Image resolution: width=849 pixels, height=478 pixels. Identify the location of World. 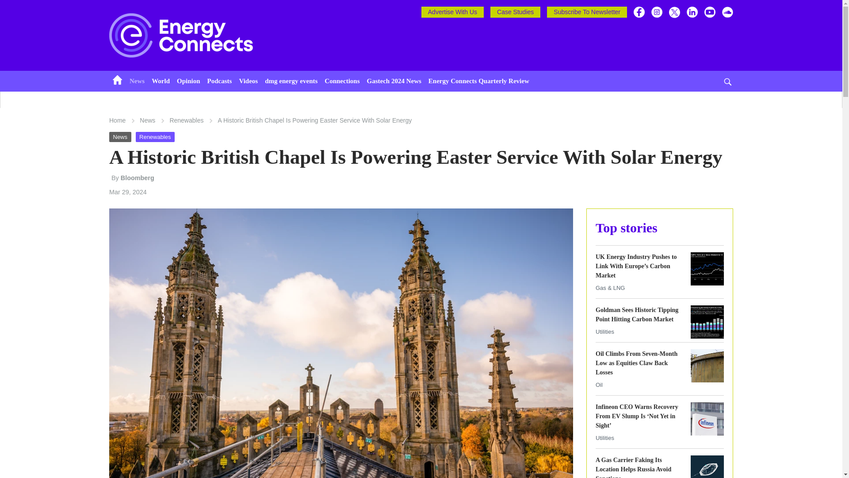
(161, 81).